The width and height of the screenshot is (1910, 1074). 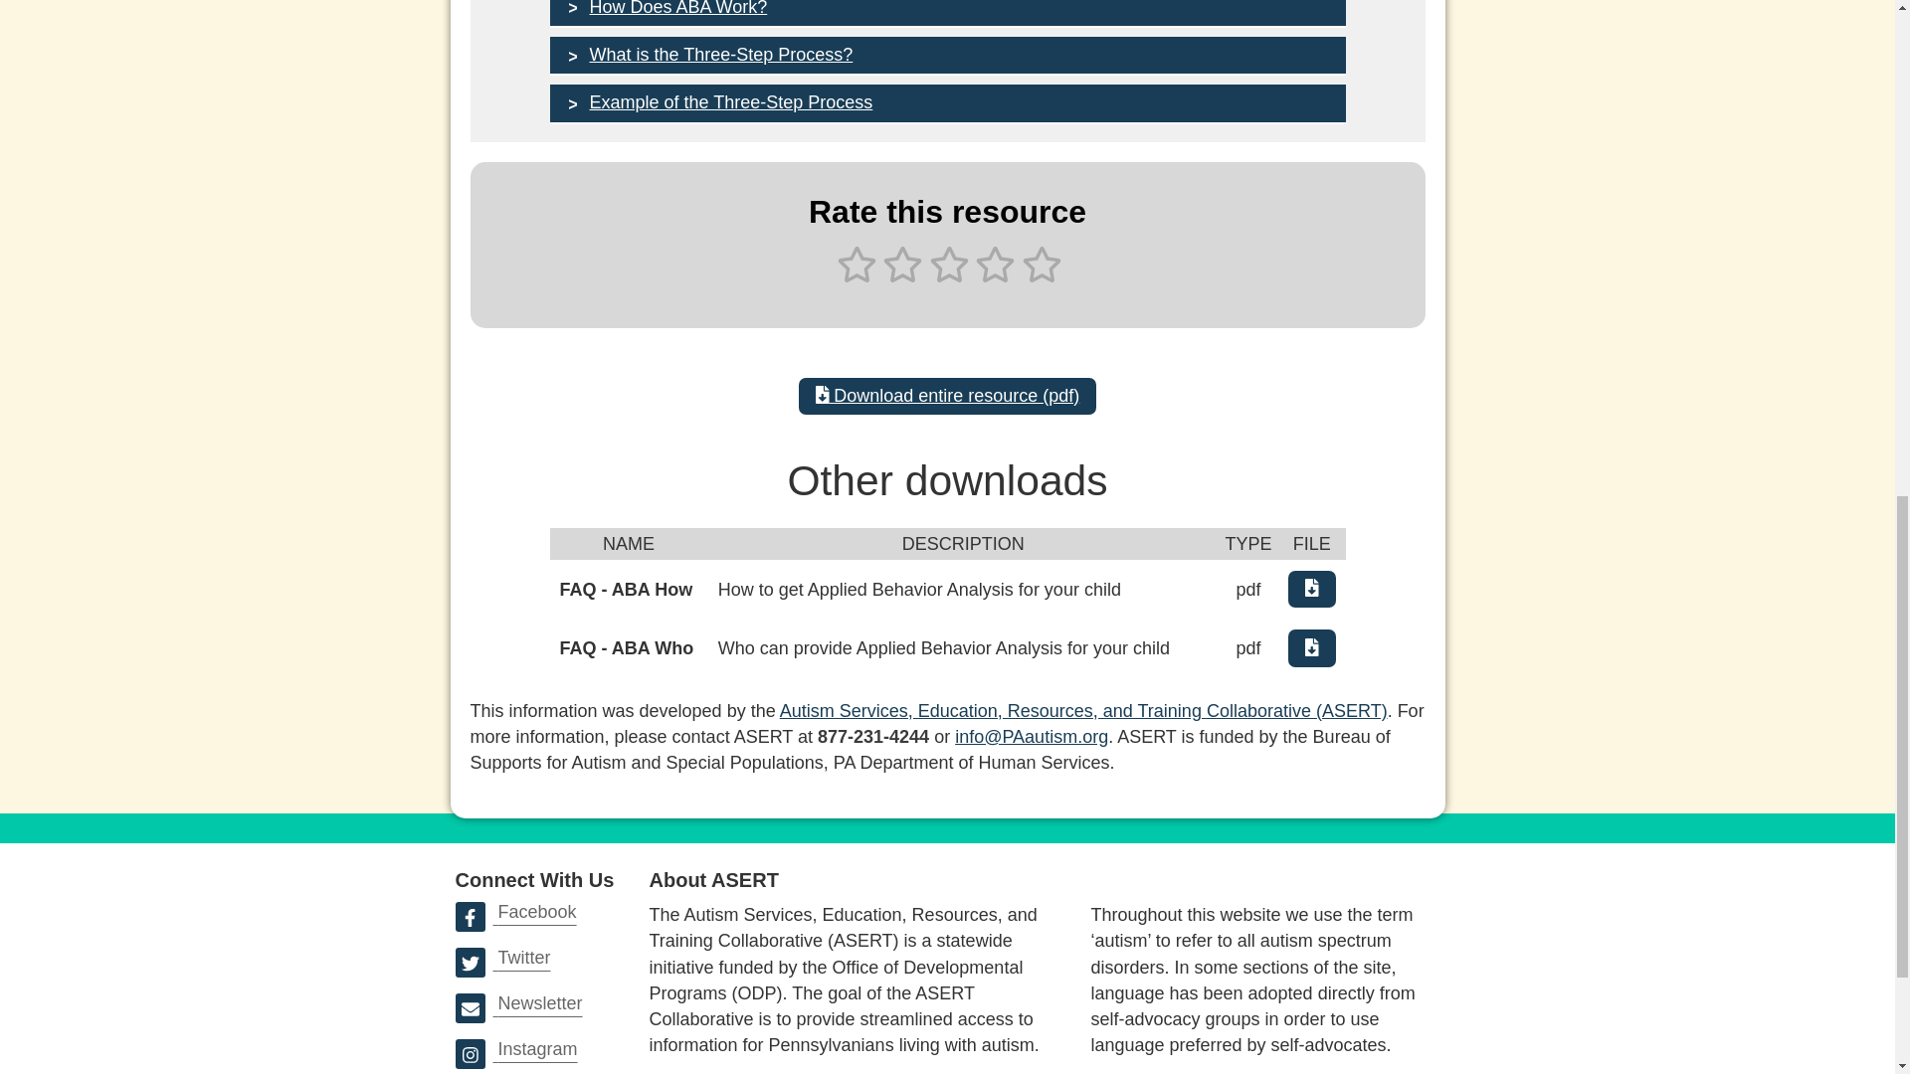 I want to click on Rate this resource 2 stars, so click(x=903, y=276).